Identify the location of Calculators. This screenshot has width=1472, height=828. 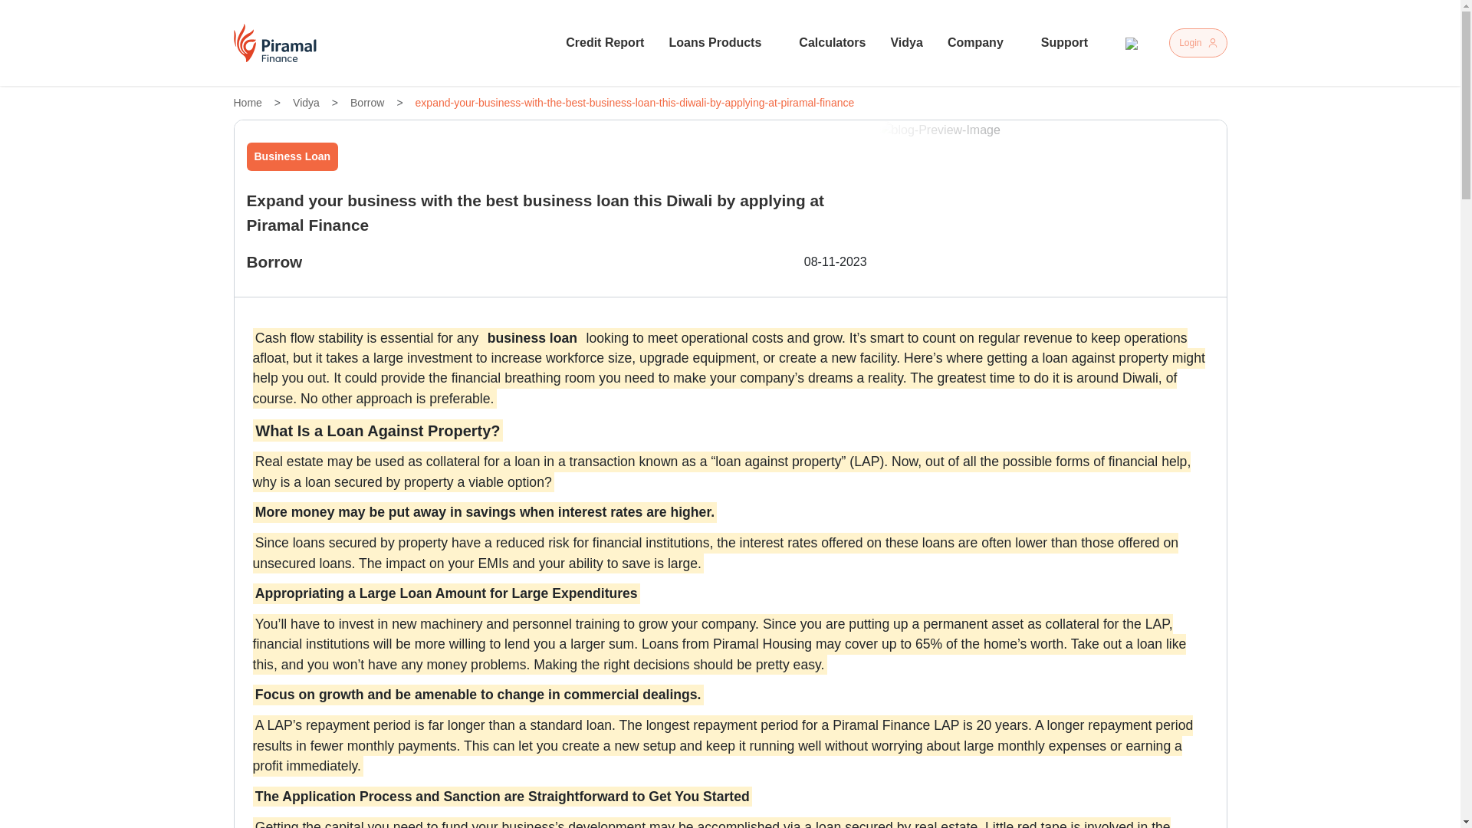
(832, 42).